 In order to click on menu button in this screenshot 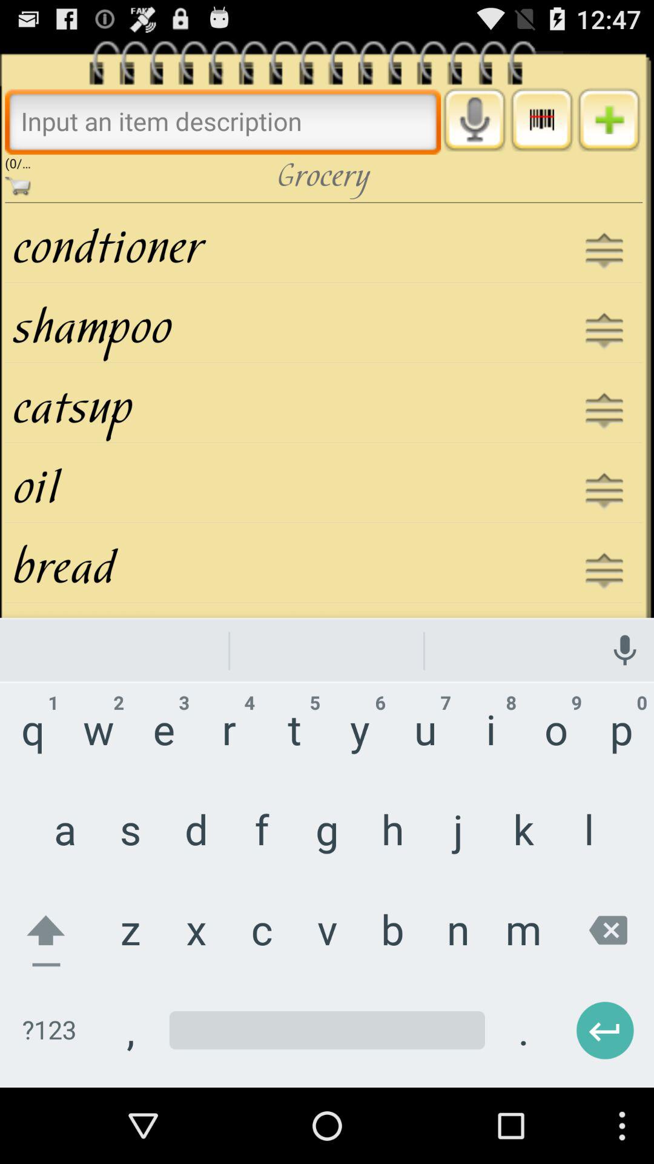, I will do `click(541, 119)`.